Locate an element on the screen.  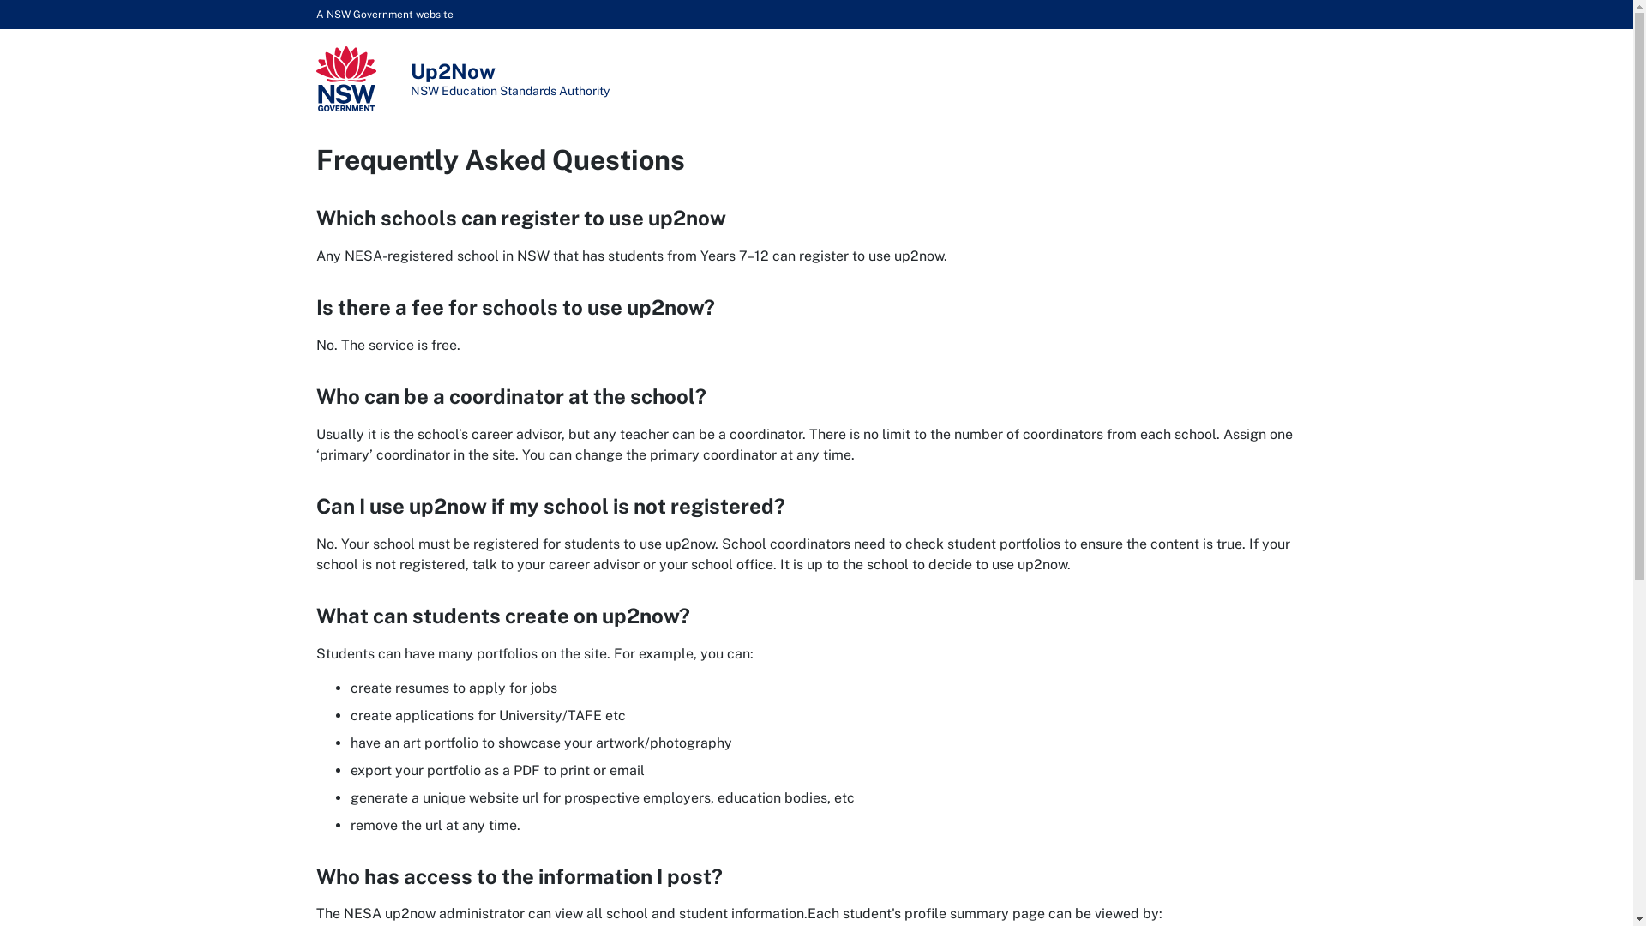
NSW Government is located at coordinates (345, 79).